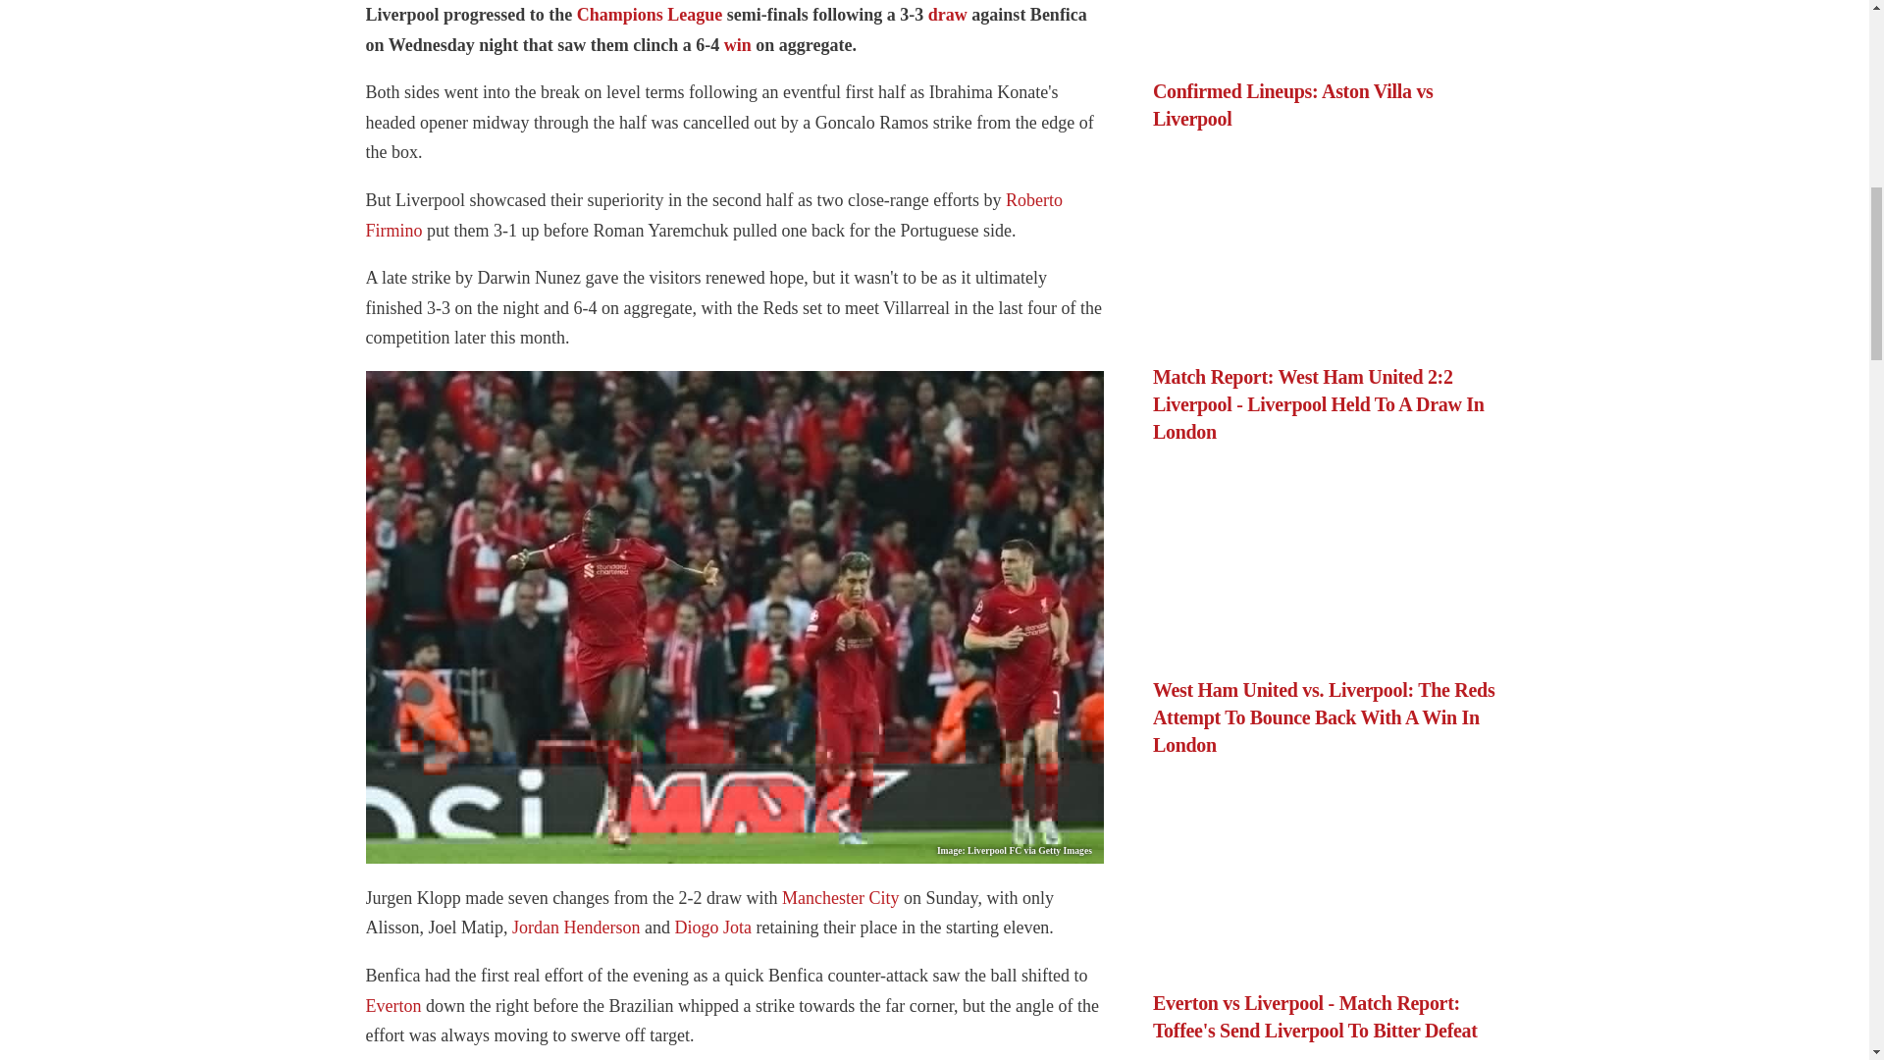 The height and width of the screenshot is (1060, 1884). Describe the element at coordinates (840, 897) in the screenshot. I see `Related Liverpool FC news and insights` at that location.